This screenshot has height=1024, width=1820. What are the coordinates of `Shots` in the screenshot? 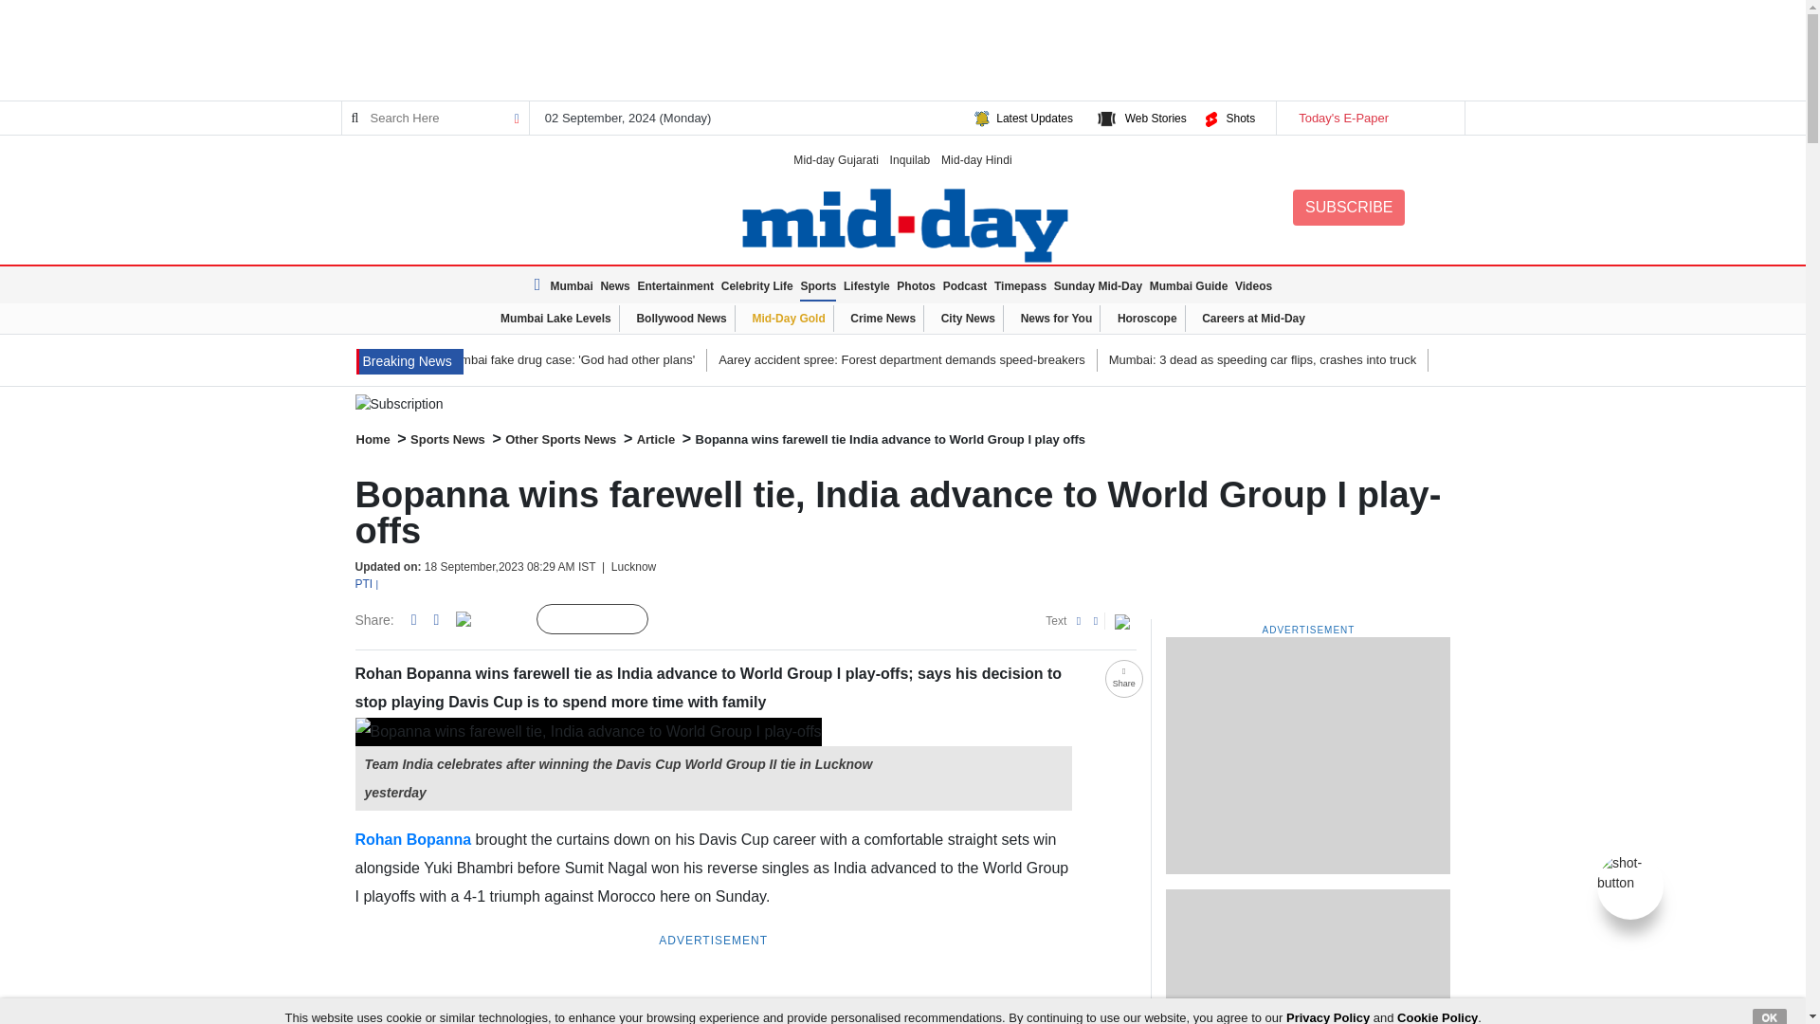 It's located at (1240, 118).